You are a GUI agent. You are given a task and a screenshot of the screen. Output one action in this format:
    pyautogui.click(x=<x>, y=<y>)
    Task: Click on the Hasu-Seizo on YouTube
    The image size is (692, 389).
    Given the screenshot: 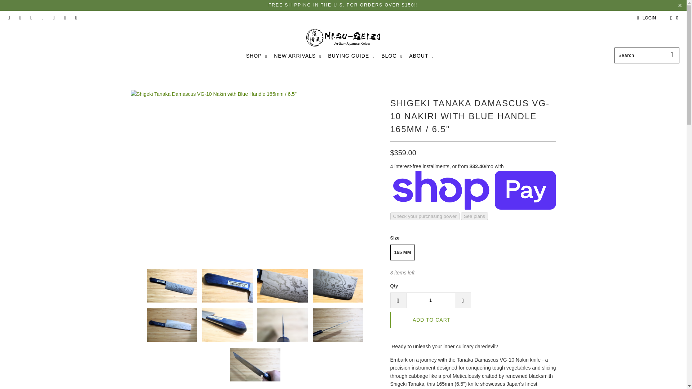 What is the action you would take?
    pyautogui.click(x=31, y=18)
    